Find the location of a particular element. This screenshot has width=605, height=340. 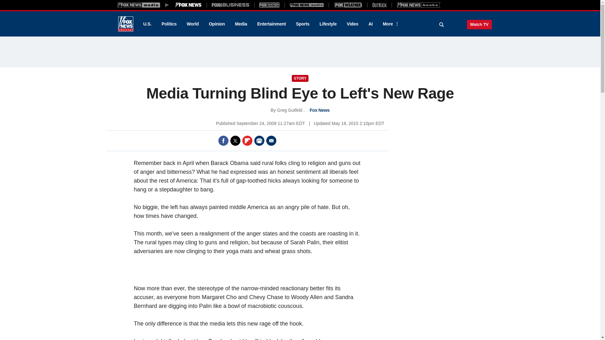

Watch TV is located at coordinates (479, 24).